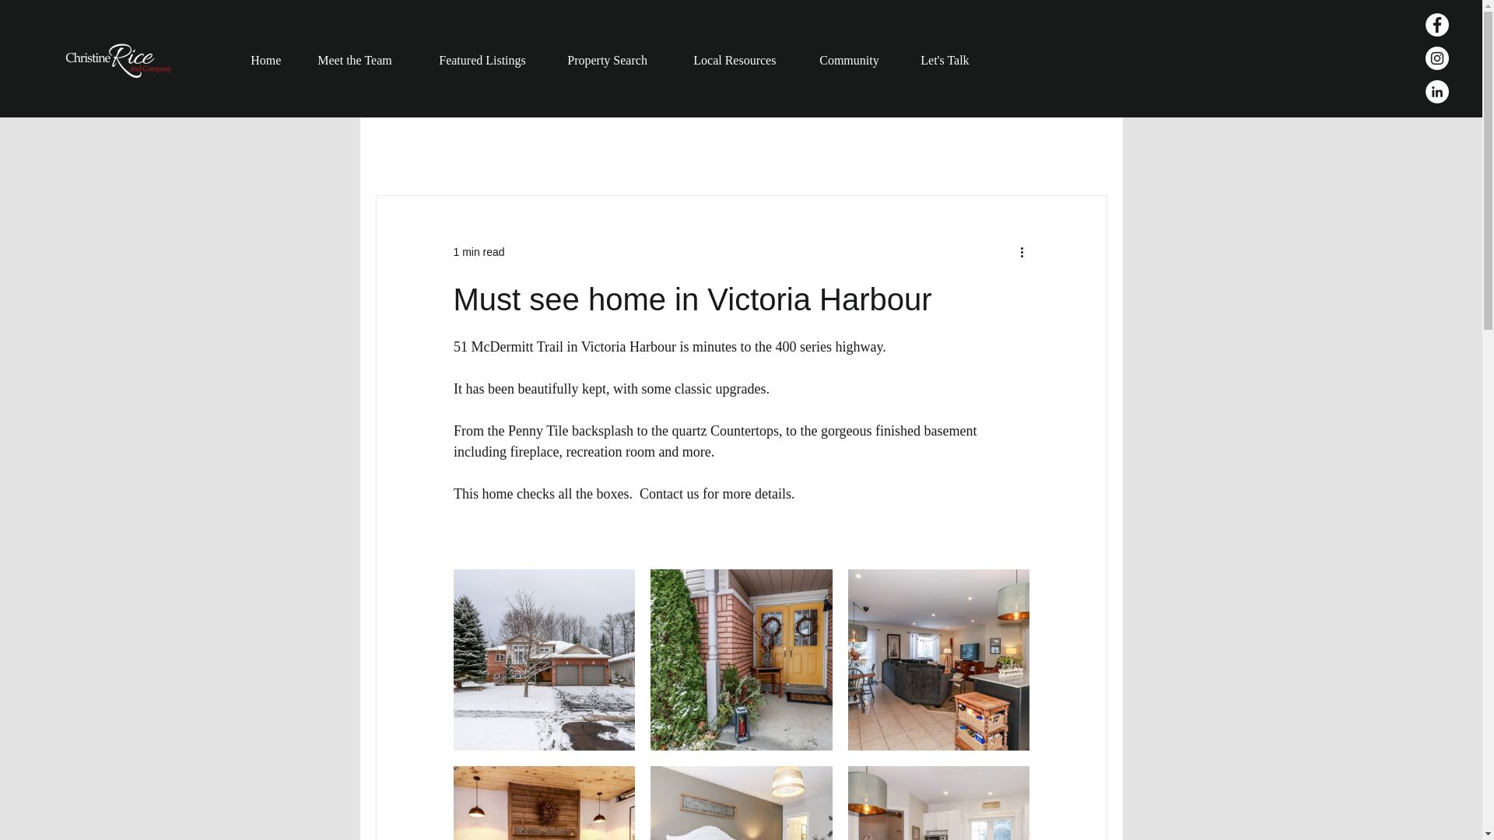 The height and width of the screenshot is (840, 1494). Describe the element at coordinates (945, 61) in the screenshot. I see `Let's Talk` at that location.